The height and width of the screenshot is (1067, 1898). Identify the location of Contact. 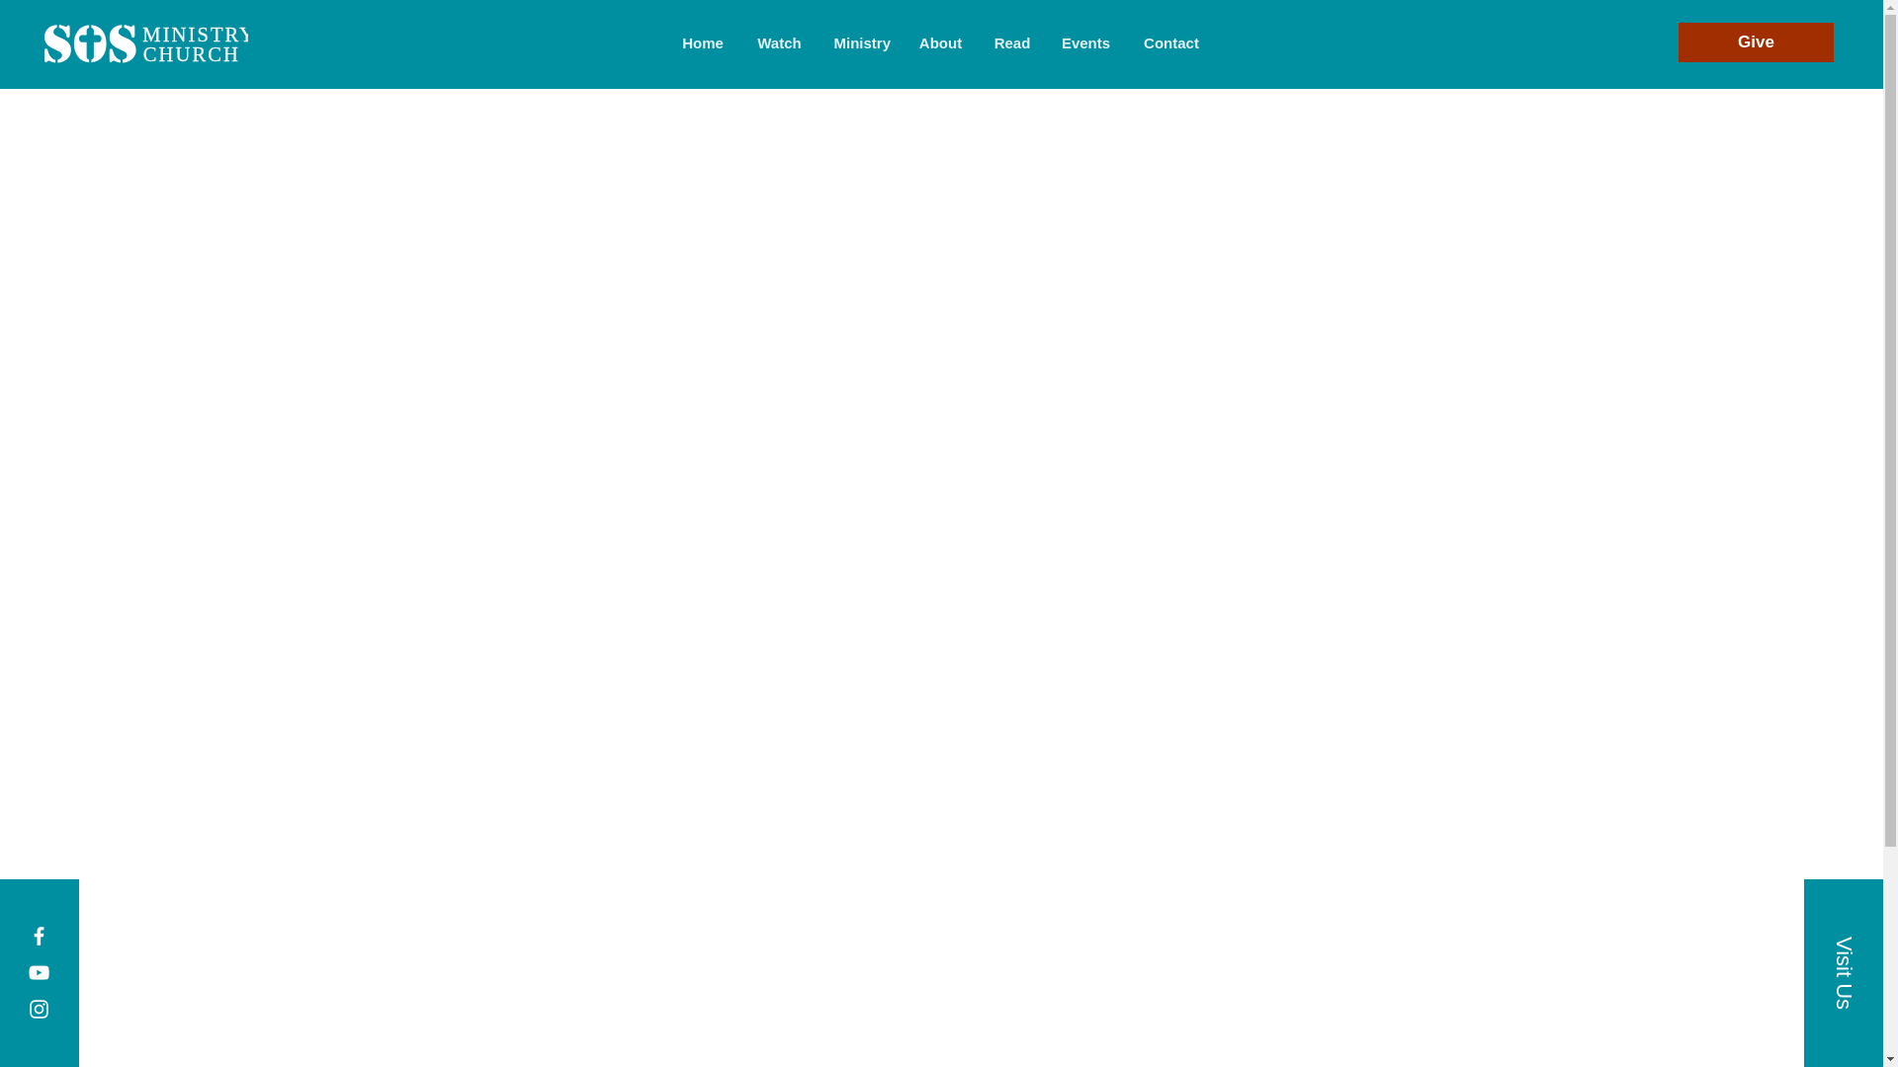
(941, 43).